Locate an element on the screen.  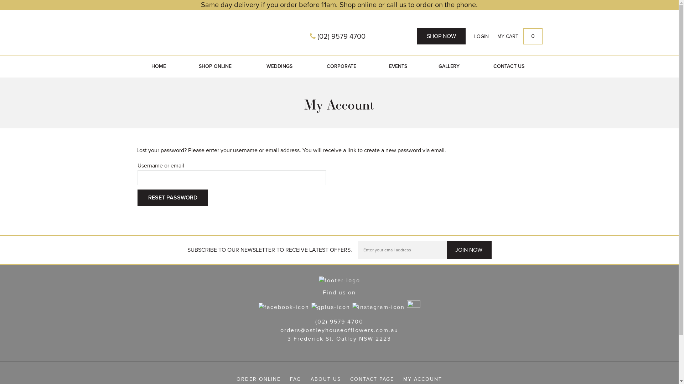
RESET PASSWORD is located at coordinates (173, 198).